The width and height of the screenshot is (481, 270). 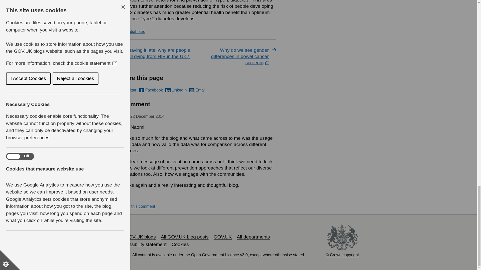 I want to click on All departments, so click(x=253, y=237).